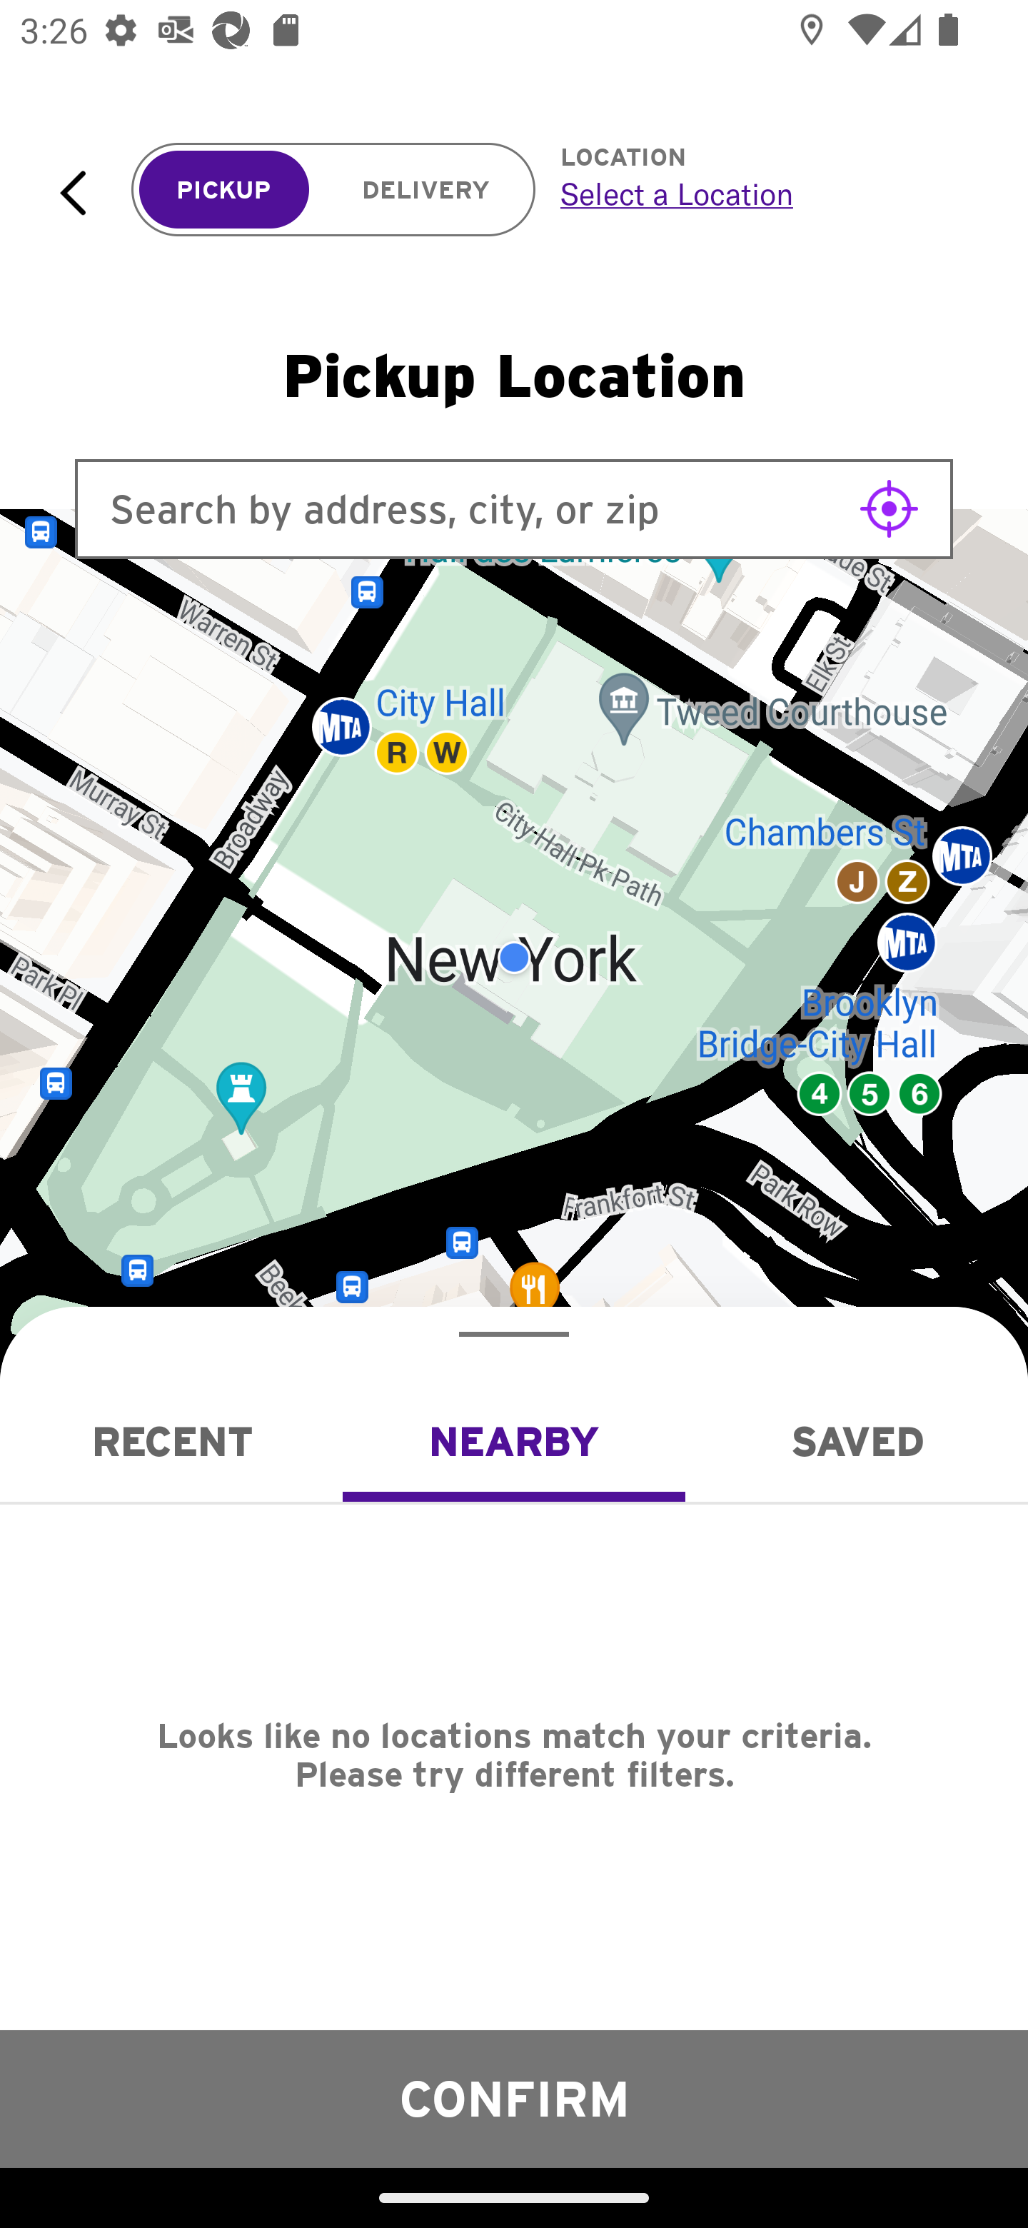 The height and width of the screenshot is (2228, 1028). I want to click on Saved SAVED, so click(857, 1441).